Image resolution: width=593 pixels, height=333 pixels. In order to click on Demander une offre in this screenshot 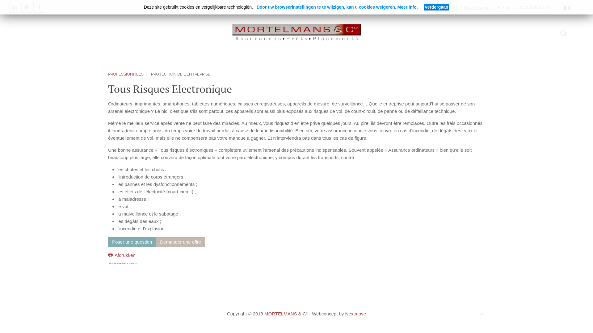, I will do `click(180, 242)`.